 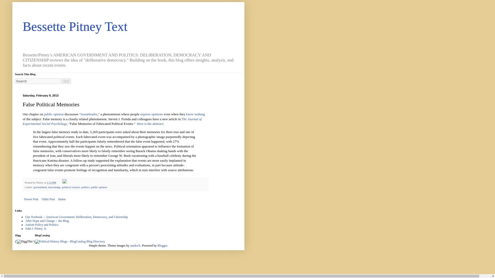 I want to click on Autism Policy and Politics, so click(x=42, y=225).